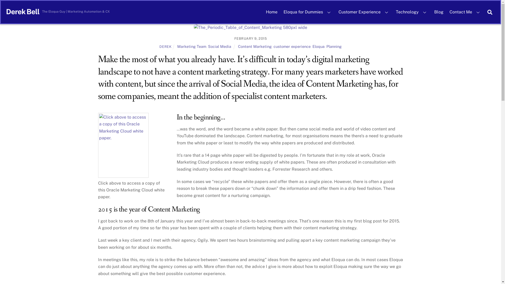 This screenshot has width=505, height=284. Describe the element at coordinates (308, 12) in the screenshot. I see `Eloqua for Dummies` at that location.